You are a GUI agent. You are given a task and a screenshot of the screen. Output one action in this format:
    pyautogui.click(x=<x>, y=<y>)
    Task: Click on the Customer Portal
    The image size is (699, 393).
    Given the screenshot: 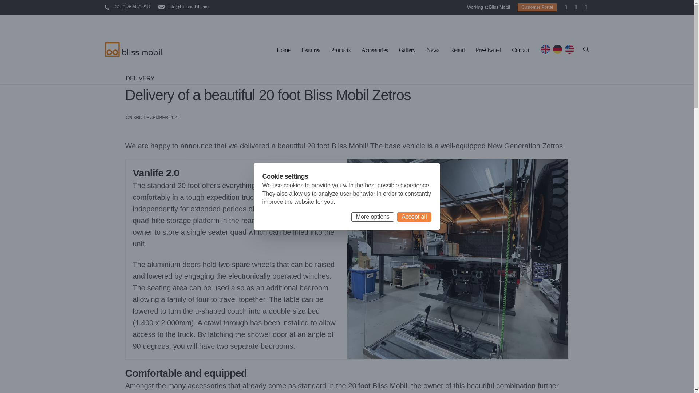 What is the action you would take?
    pyautogui.click(x=537, y=7)
    